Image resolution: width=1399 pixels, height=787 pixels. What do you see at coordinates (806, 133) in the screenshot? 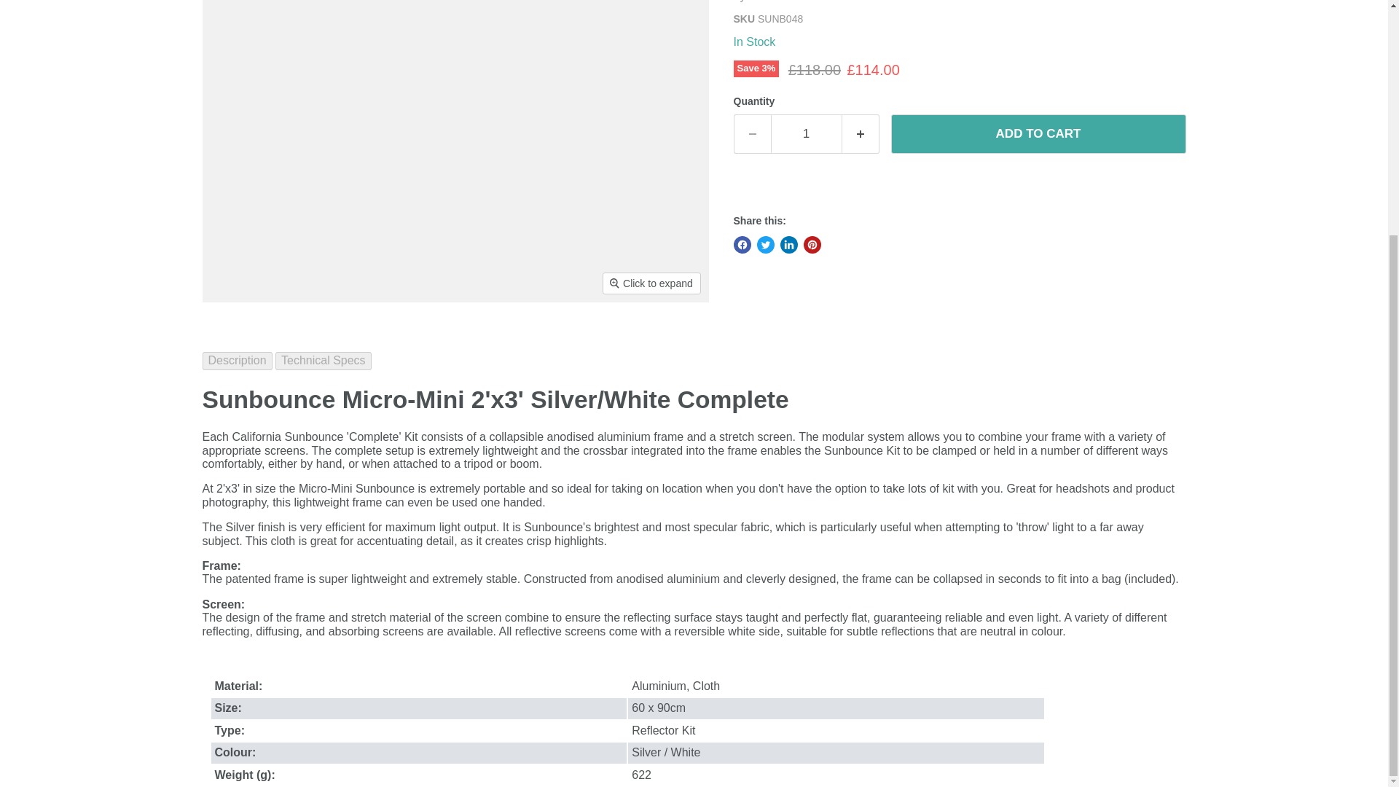
I see `1` at bounding box center [806, 133].